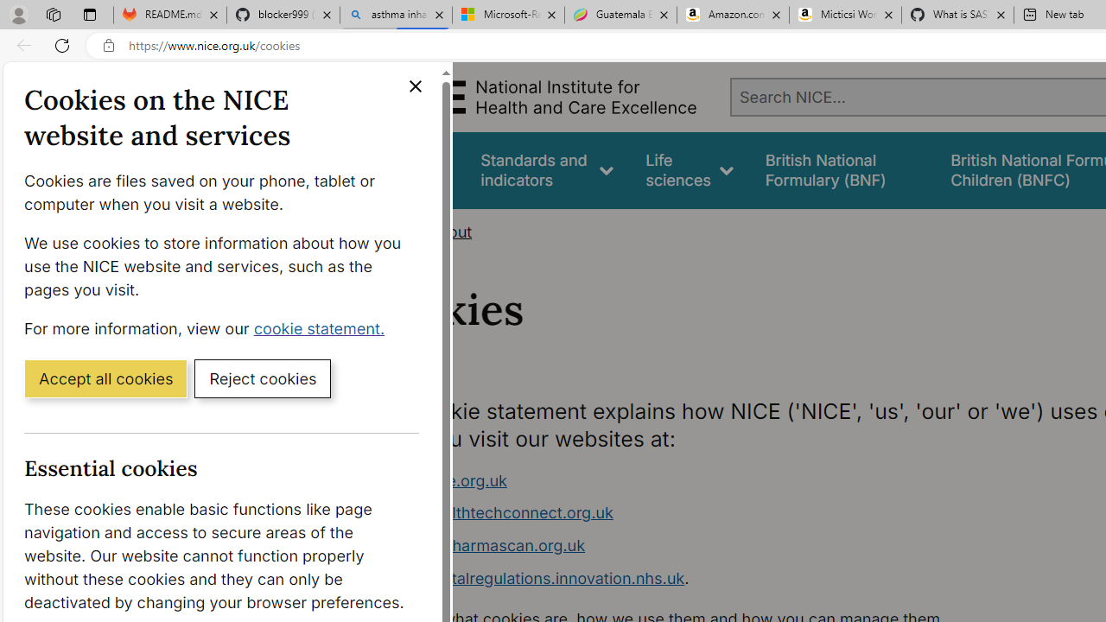 Image resolution: width=1106 pixels, height=622 pixels. Describe the element at coordinates (842, 169) in the screenshot. I see `false` at that location.